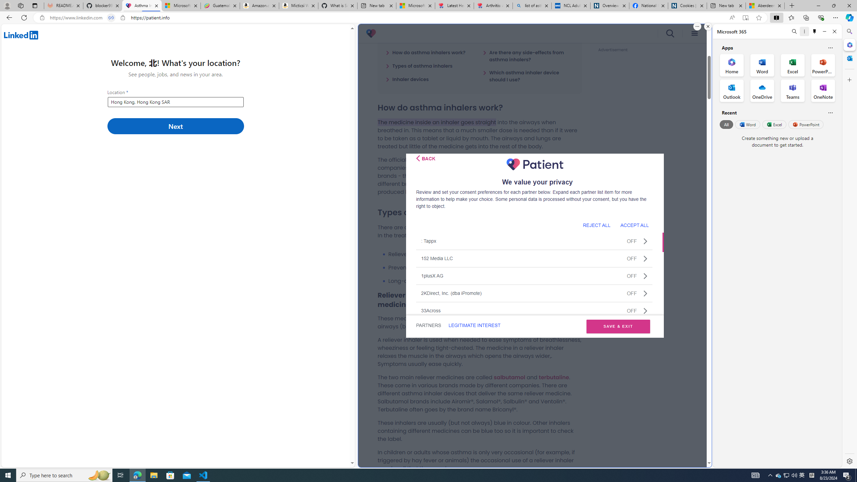 This screenshot has height=482, width=857. What do you see at coordinates (534, 293) in the screenshot?
I see `2KDirect, Inc. (dba iPromote)OFF` at bounding box center [534, 293].